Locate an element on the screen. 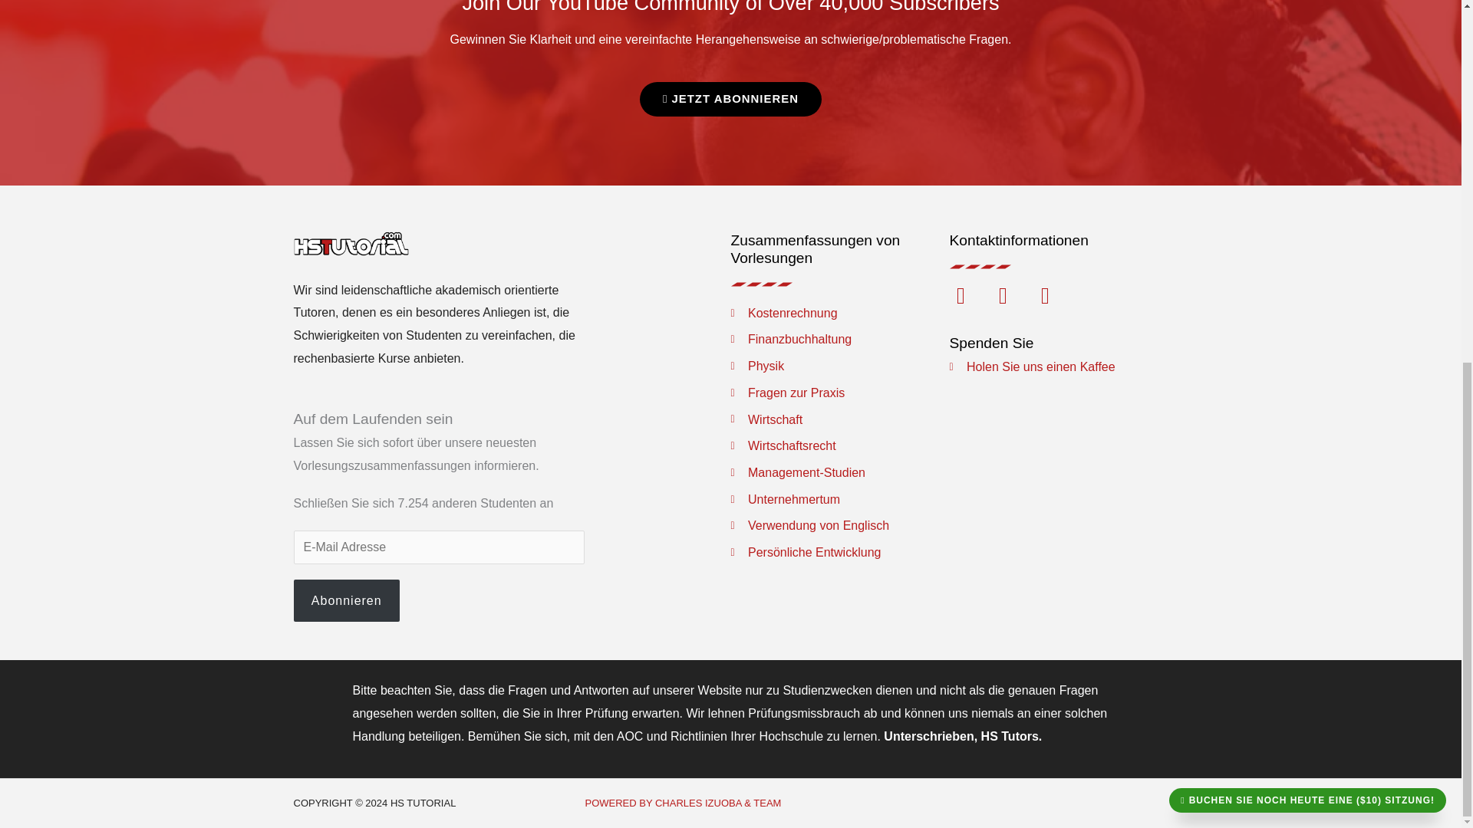  Kostenrechnung is located at coordinates (839, 314).